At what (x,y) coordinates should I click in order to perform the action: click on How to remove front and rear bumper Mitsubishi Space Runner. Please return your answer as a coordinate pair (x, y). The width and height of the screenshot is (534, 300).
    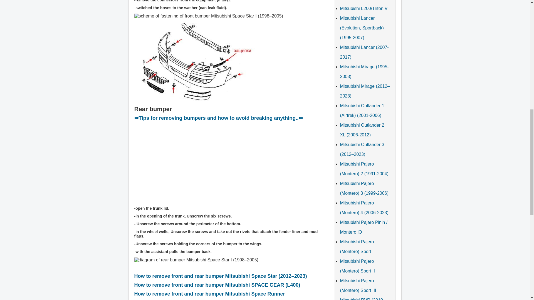
    Looking at the image, I should click on (209, 294).